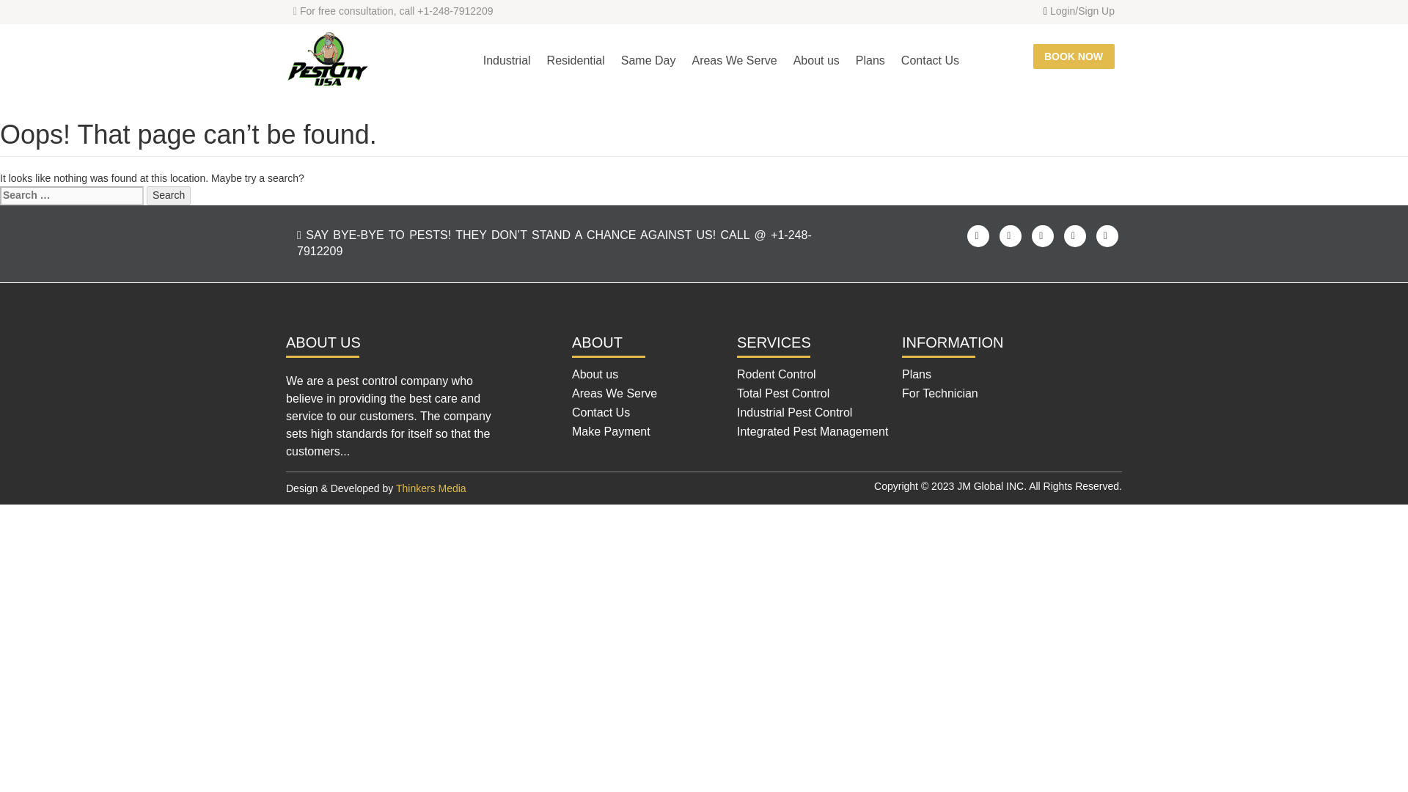 The width and height of the screenshot is (1408, 792). What do you see at coordinates (930, 60) in the screenshot?
I see `Contact Us` at bounding box center [930, 60].